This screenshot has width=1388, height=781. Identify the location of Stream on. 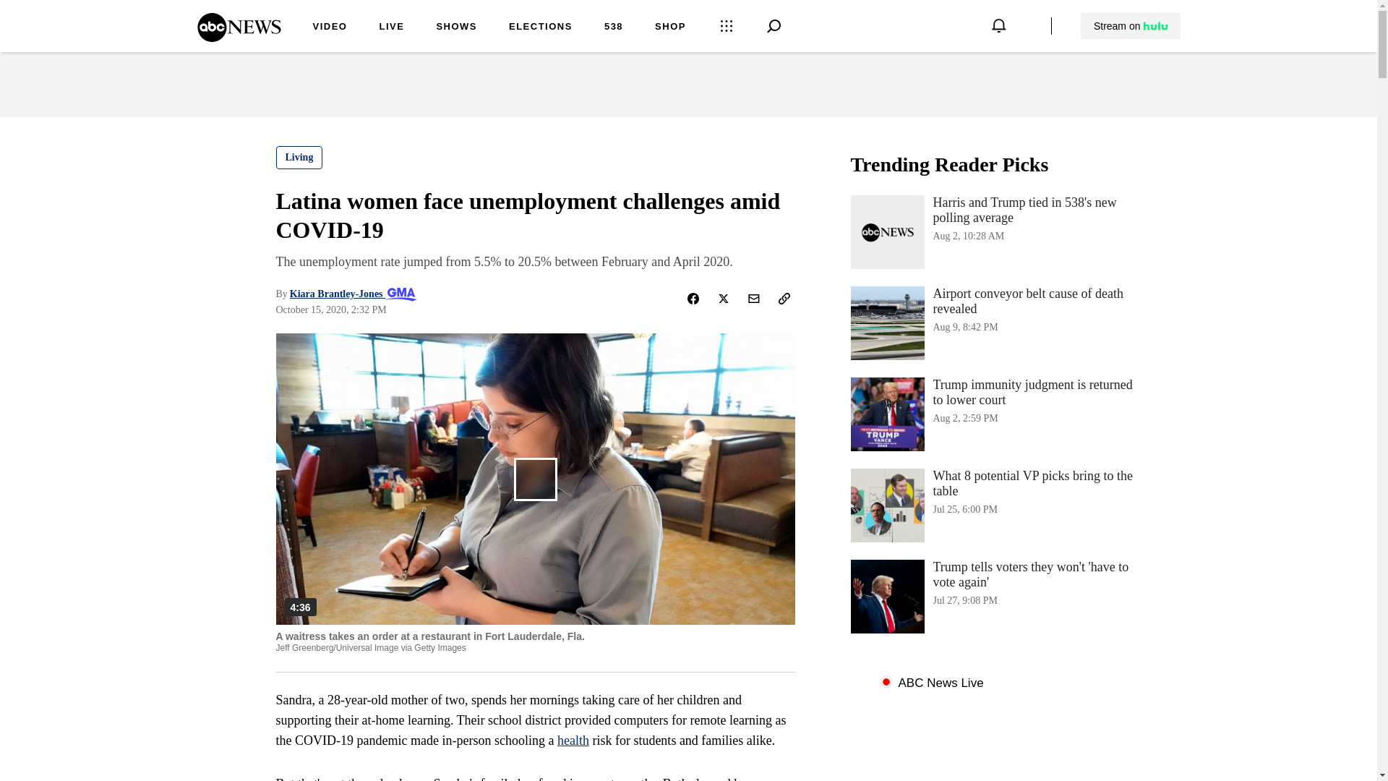
(299, 158).